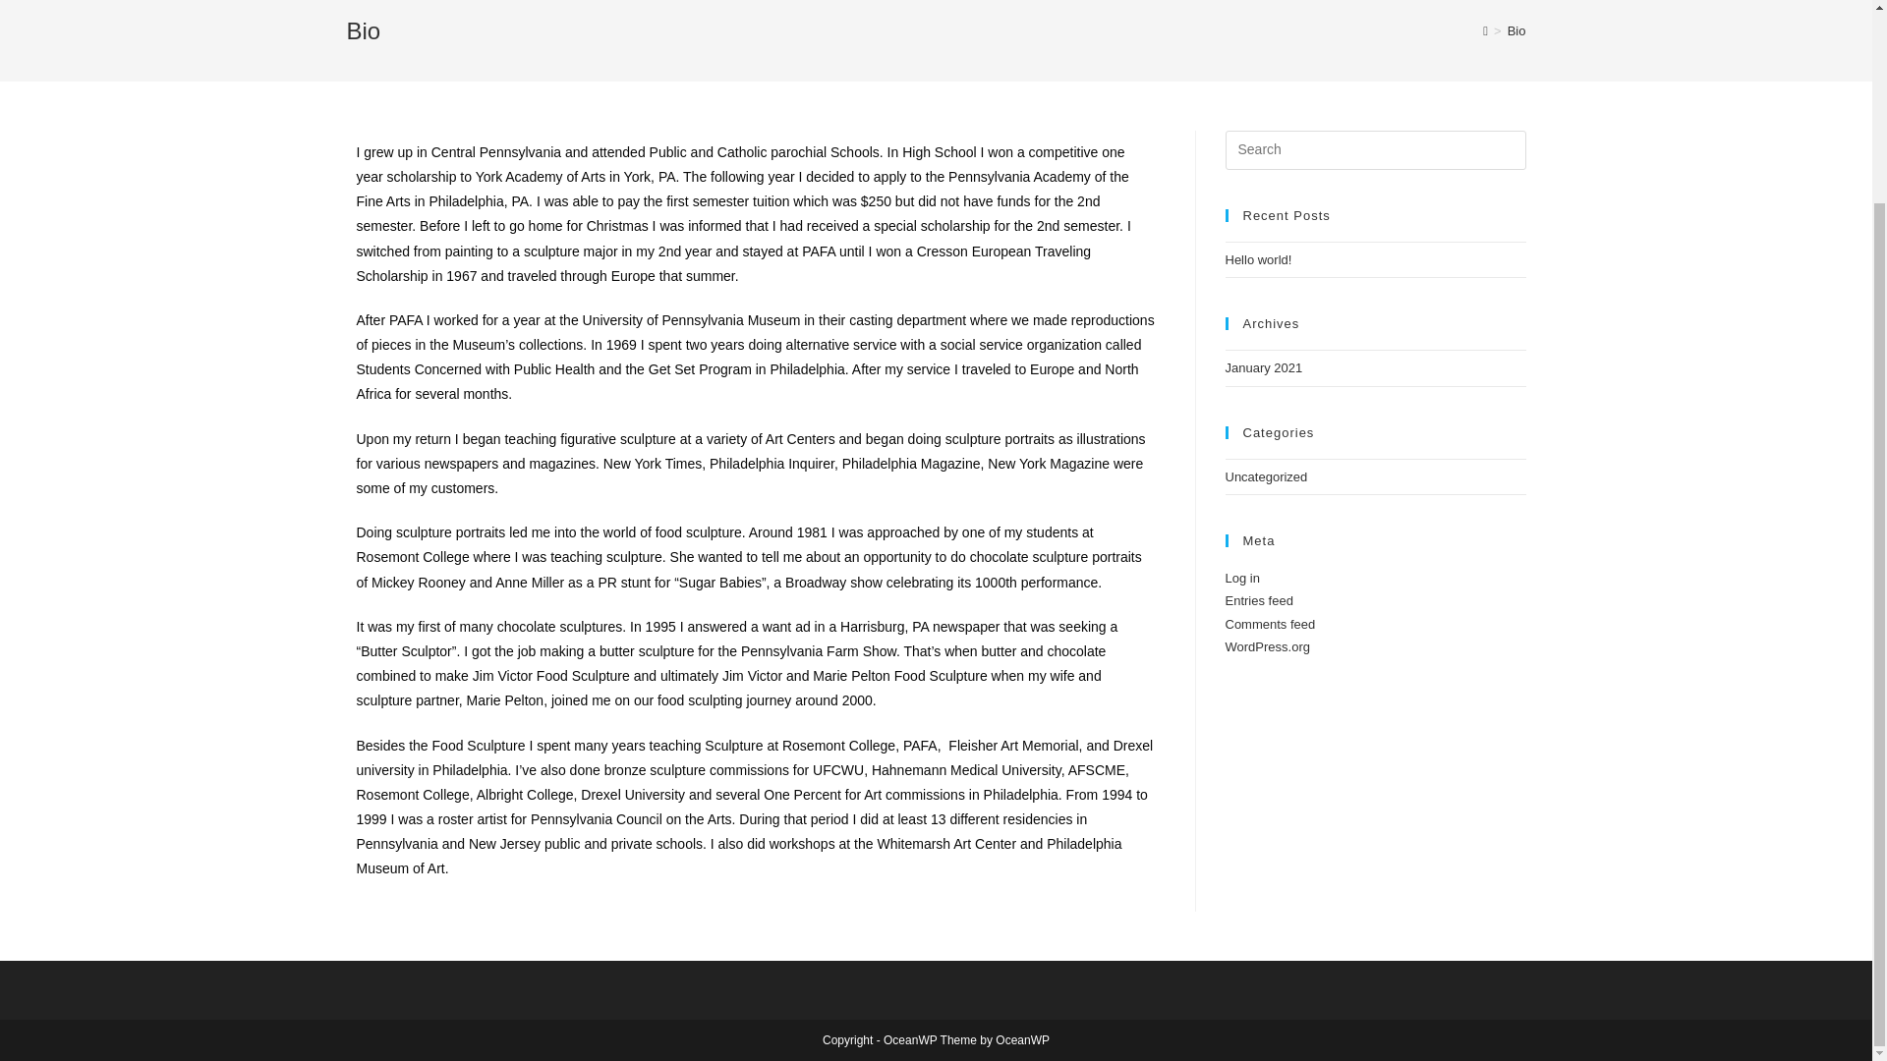 This screenshot has height=1061, width=1887. What do you see at coordinates (1263, 367) in the screenshot?
I see `January 2021` at bounding box center [1263, 367].